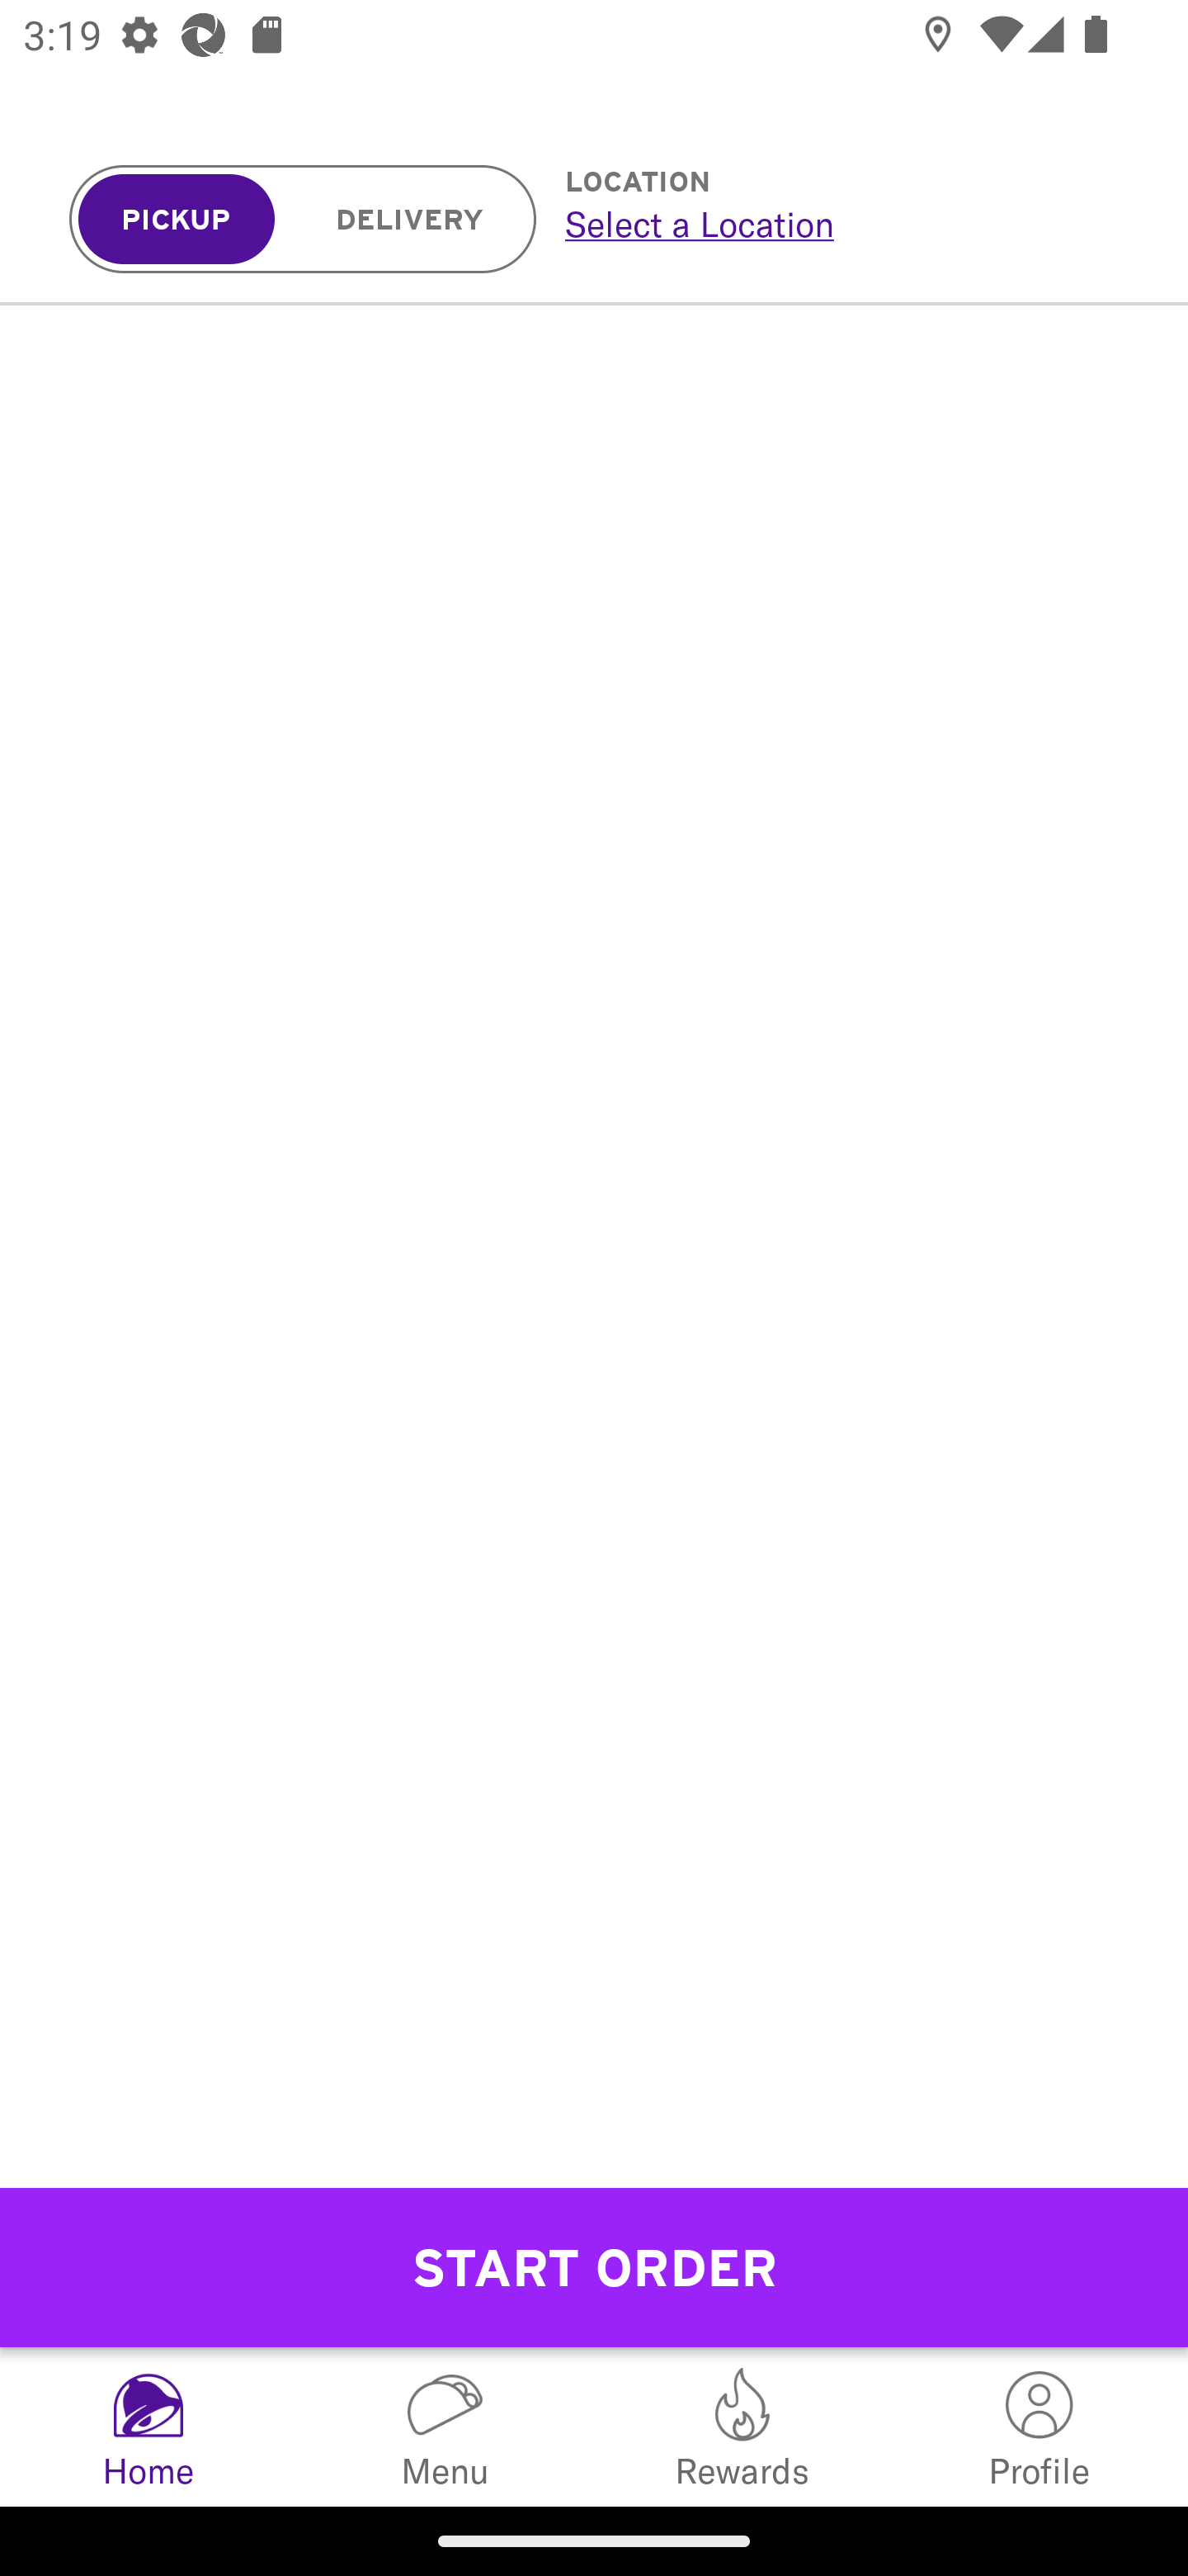  Describe the element at coordinates (1039, 2426) in the screenshot. I see `My Info Profile` at that location.